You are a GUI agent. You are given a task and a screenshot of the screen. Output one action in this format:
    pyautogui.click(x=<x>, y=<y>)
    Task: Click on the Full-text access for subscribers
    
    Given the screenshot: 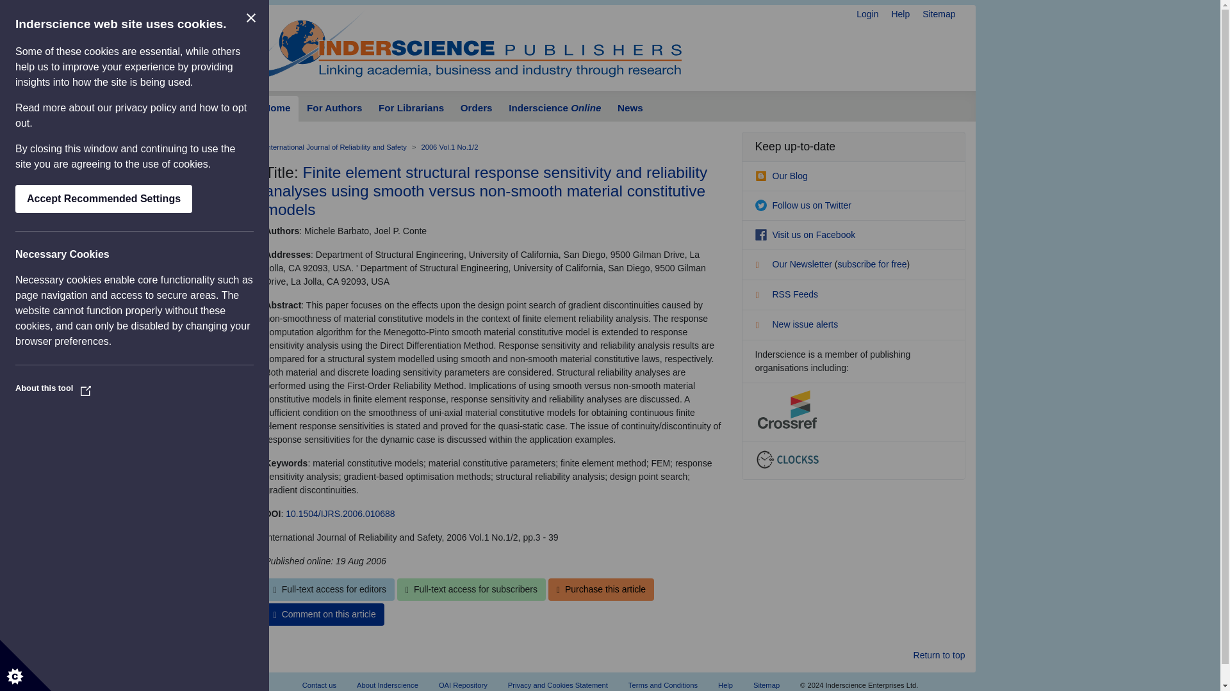 What is the action you would take?
    pyautogui.click(x=471, y=589)
    